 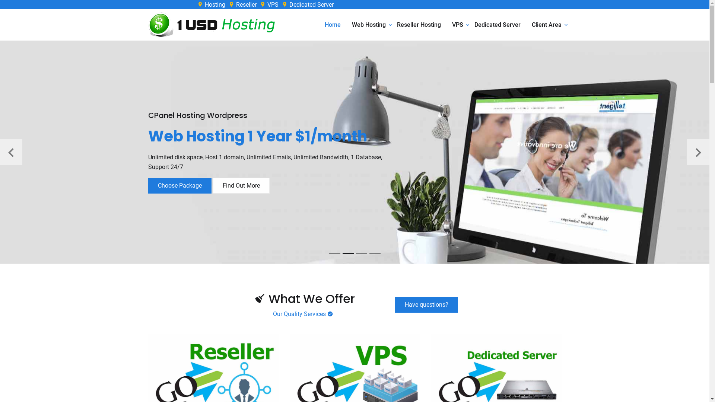 I want to click on Home, so click(x=333, y=25).